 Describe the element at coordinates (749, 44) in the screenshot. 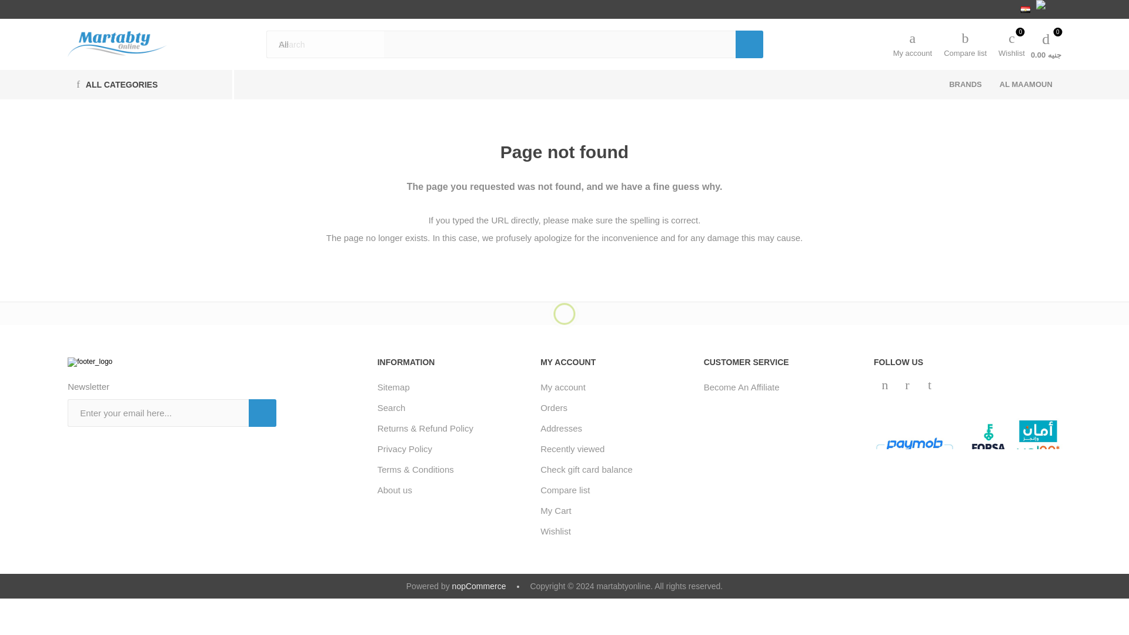

I see `Search` at that location.